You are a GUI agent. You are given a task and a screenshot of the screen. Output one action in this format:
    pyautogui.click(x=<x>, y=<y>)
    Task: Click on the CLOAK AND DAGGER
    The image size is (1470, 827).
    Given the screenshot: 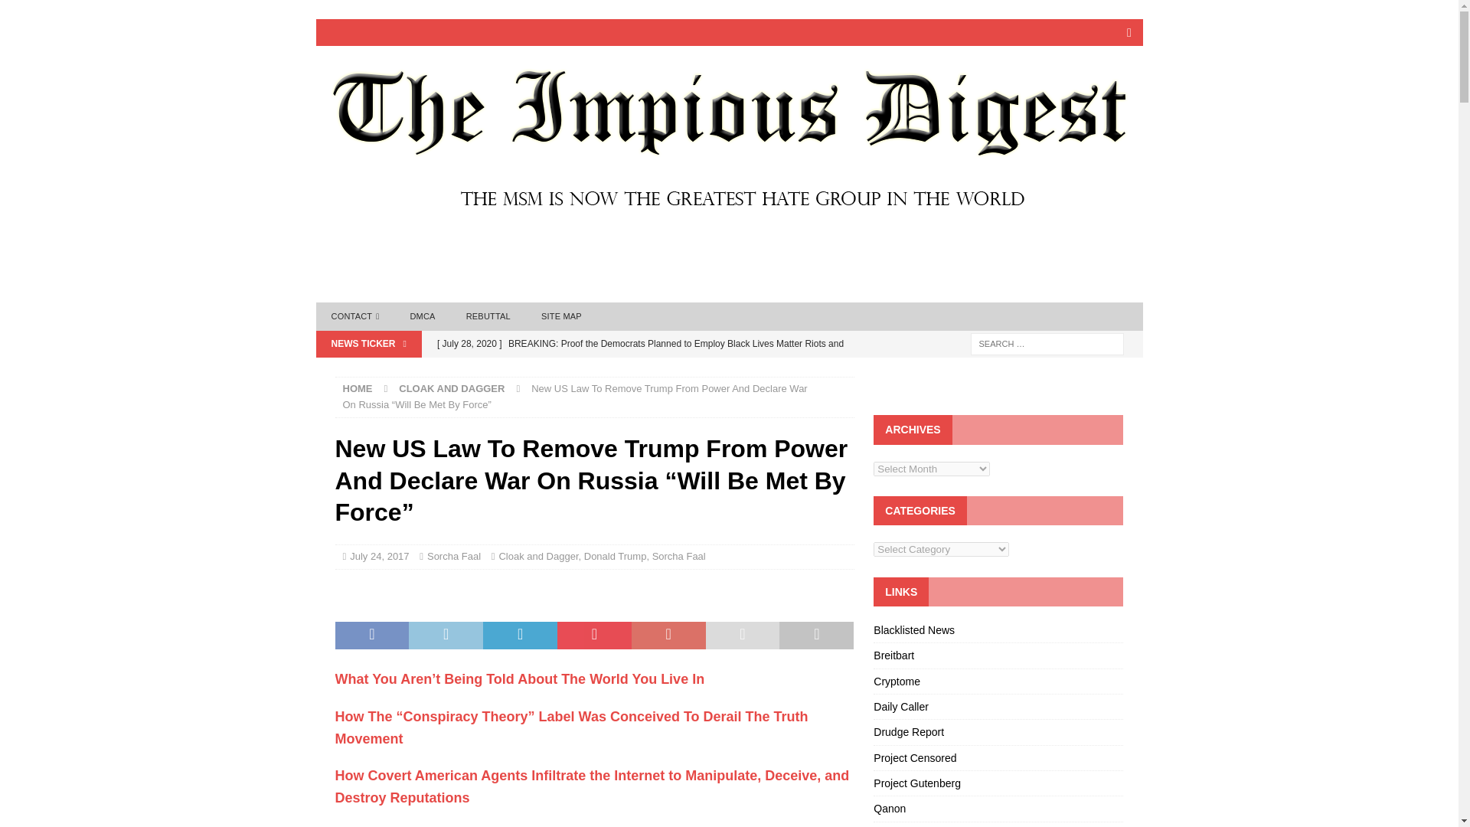 What is the action you would take?
    pyautogui.click(x=470, y=253)
    